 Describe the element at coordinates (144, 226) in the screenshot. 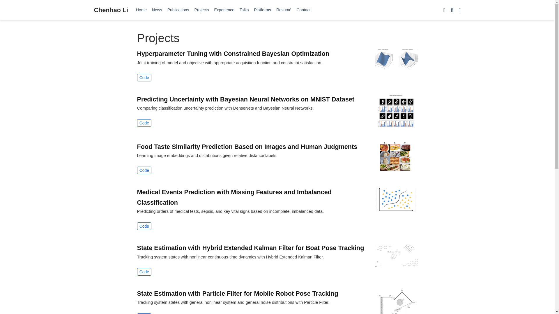

I see `Code` at that location.